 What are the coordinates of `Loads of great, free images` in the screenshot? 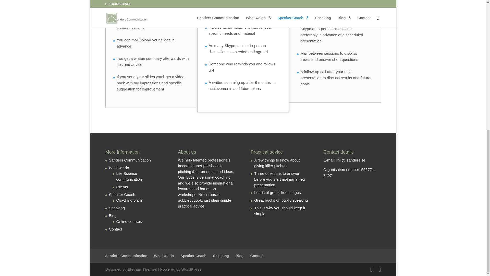 It's located at (277, 193).